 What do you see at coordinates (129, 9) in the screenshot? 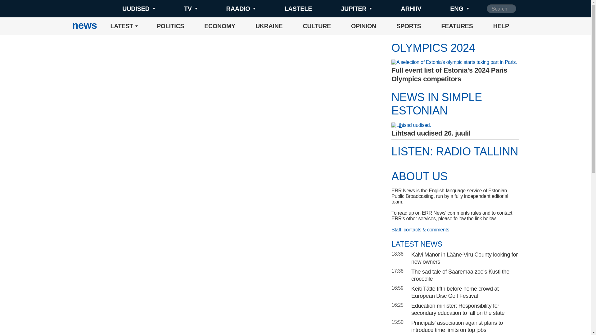
I see `UUDISED` at bounding box center [129, 9].